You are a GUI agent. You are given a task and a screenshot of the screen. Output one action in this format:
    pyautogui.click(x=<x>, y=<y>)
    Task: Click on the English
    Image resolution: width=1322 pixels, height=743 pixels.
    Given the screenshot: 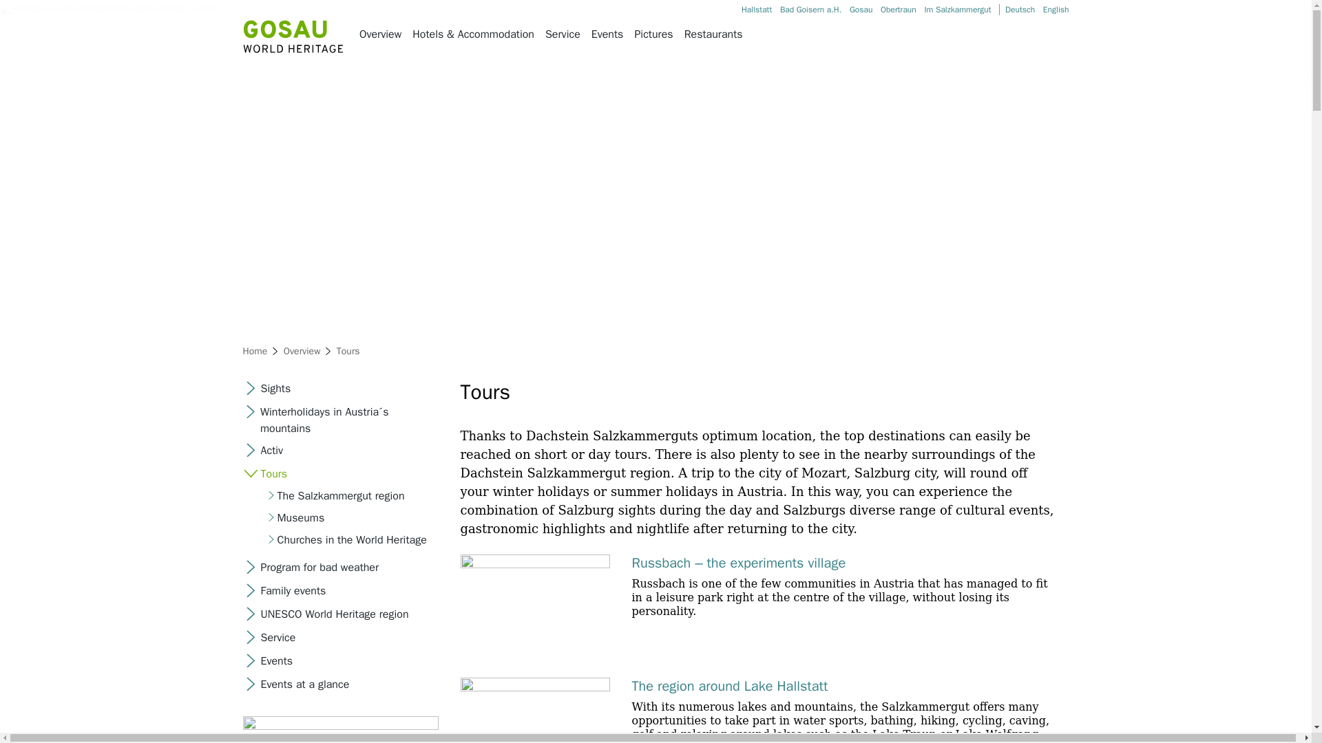 What is the action you would take?
    pyautogui.click(x=1056, y=10)
    